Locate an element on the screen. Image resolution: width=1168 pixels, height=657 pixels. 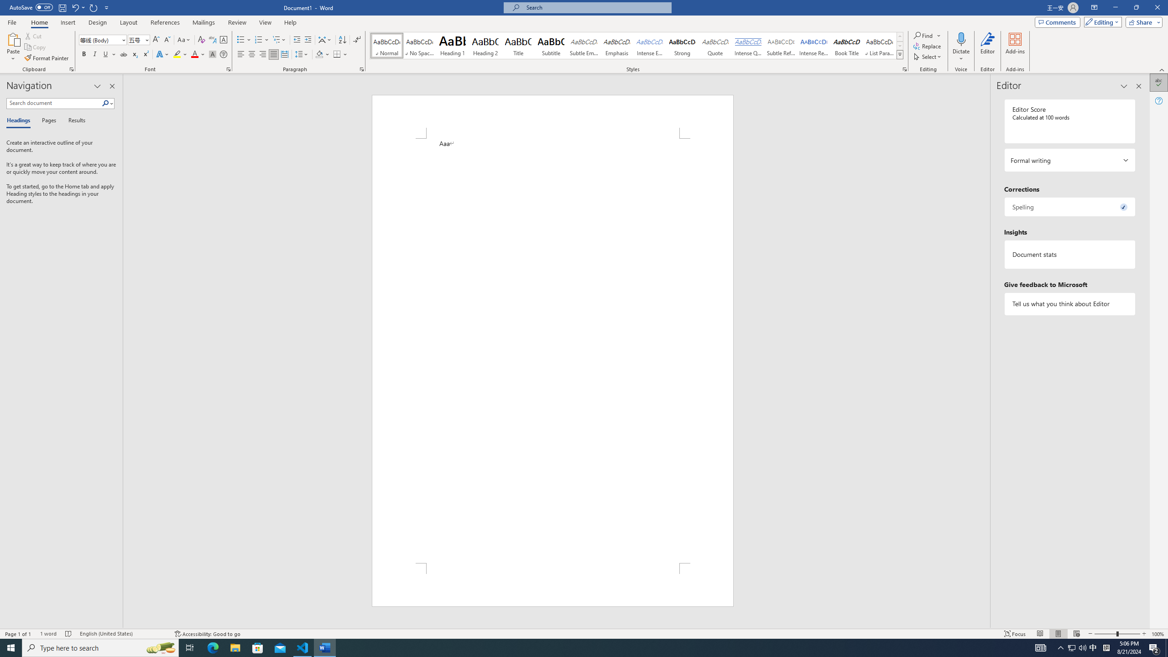
Class: MsoCommandBar is located at coordinates (584, 633).